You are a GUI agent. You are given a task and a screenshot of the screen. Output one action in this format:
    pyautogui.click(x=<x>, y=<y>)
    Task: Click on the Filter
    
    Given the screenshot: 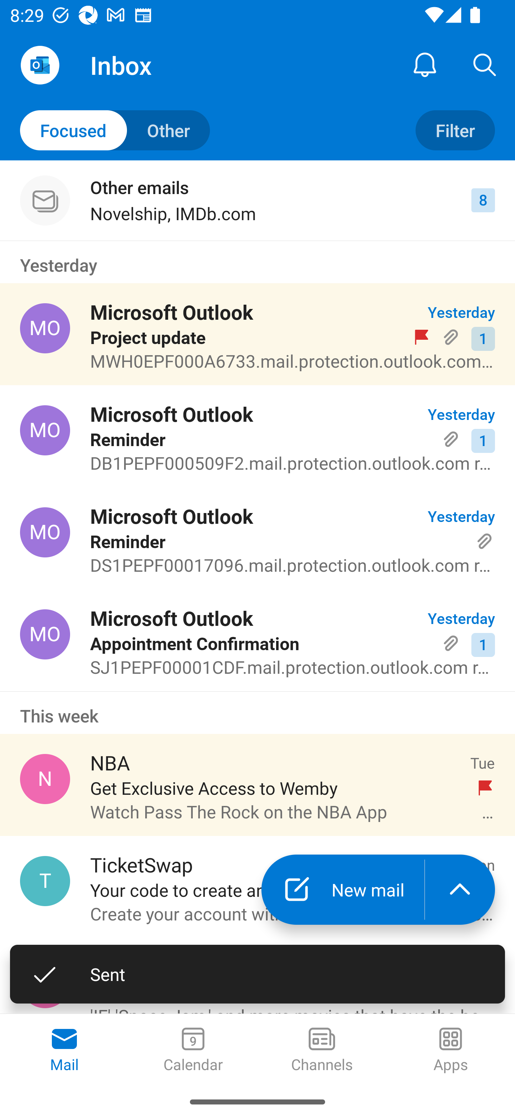 What is the action you would take?
    pyautogui.click(x=455, y=130)
    